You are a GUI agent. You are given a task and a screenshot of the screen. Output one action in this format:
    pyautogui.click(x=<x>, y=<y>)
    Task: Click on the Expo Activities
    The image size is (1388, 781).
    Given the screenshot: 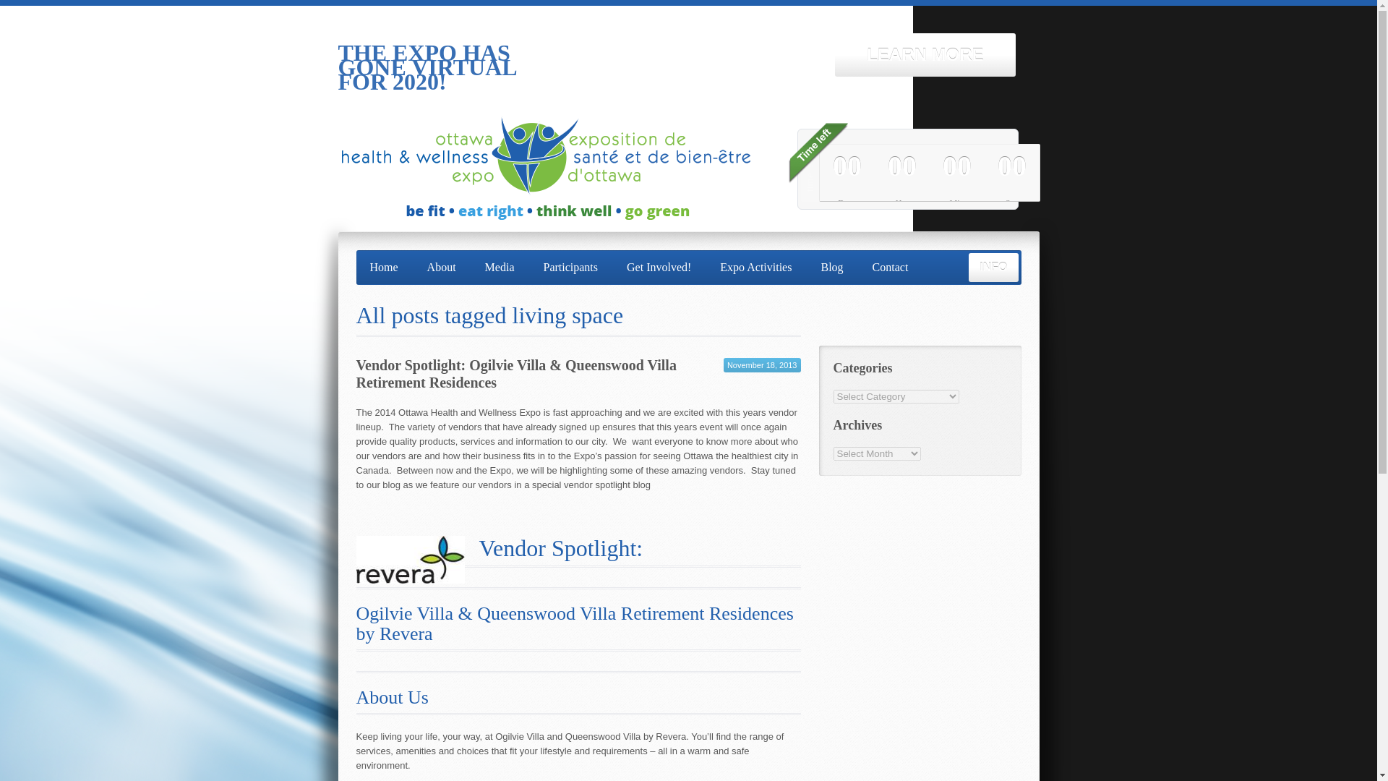 What is the action you would take?
    pyautogui.click(x=755, y=267)
    